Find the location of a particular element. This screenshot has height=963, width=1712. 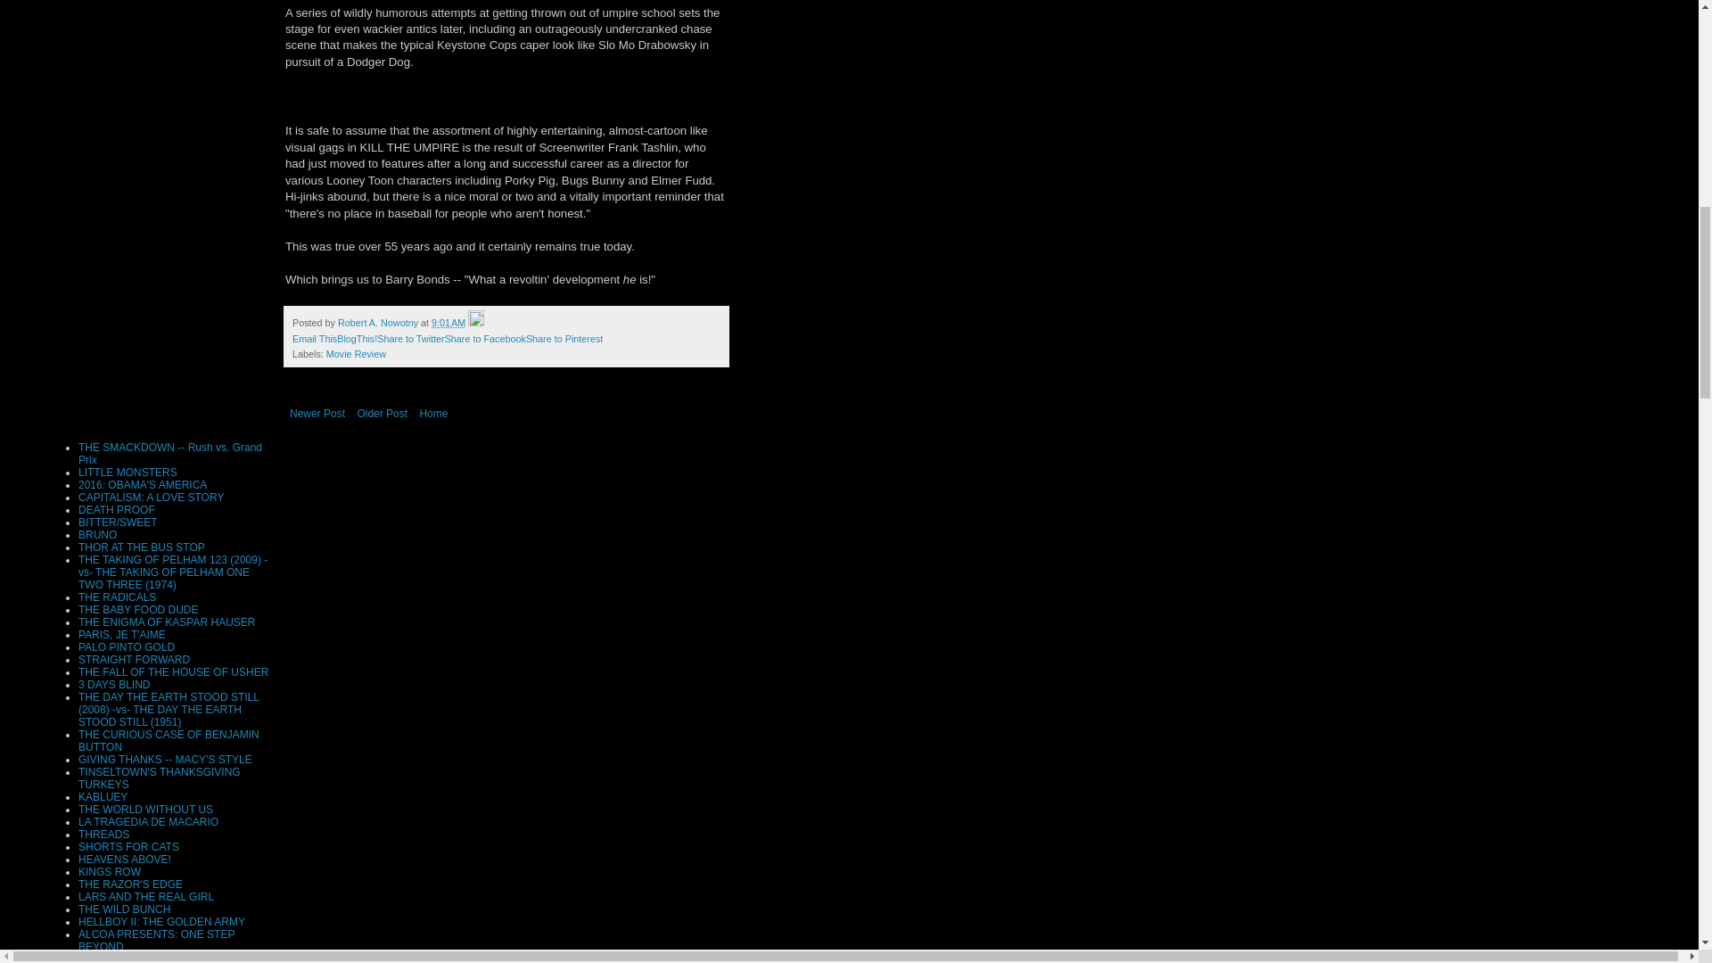

Robert A. Nowotny is located at coordinates (379, 323).